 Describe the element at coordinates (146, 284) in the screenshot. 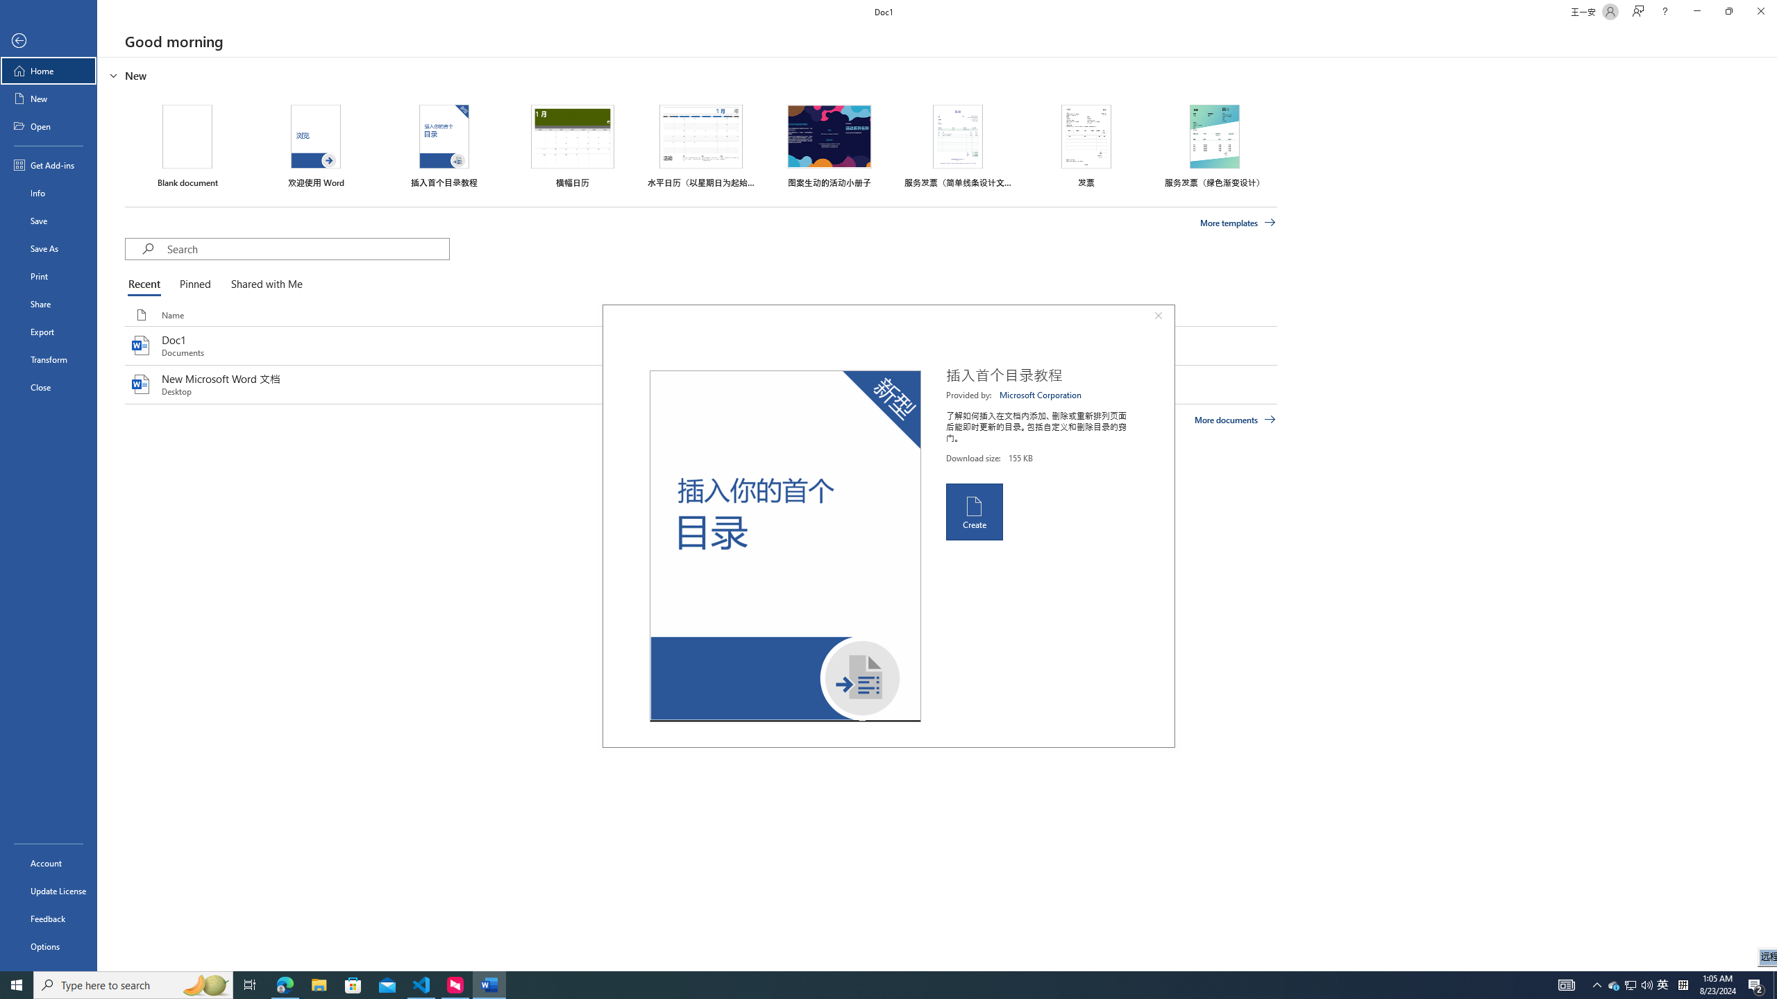

I see `Recent` at that location.